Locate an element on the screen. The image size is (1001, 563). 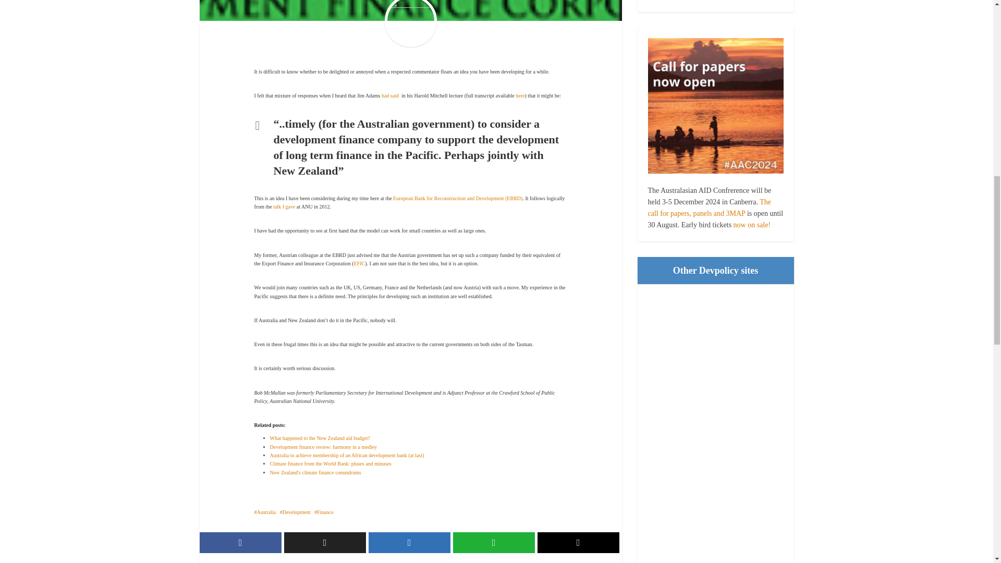
New Zealand's climate finance conundrums is located at coordinates (316, 472).